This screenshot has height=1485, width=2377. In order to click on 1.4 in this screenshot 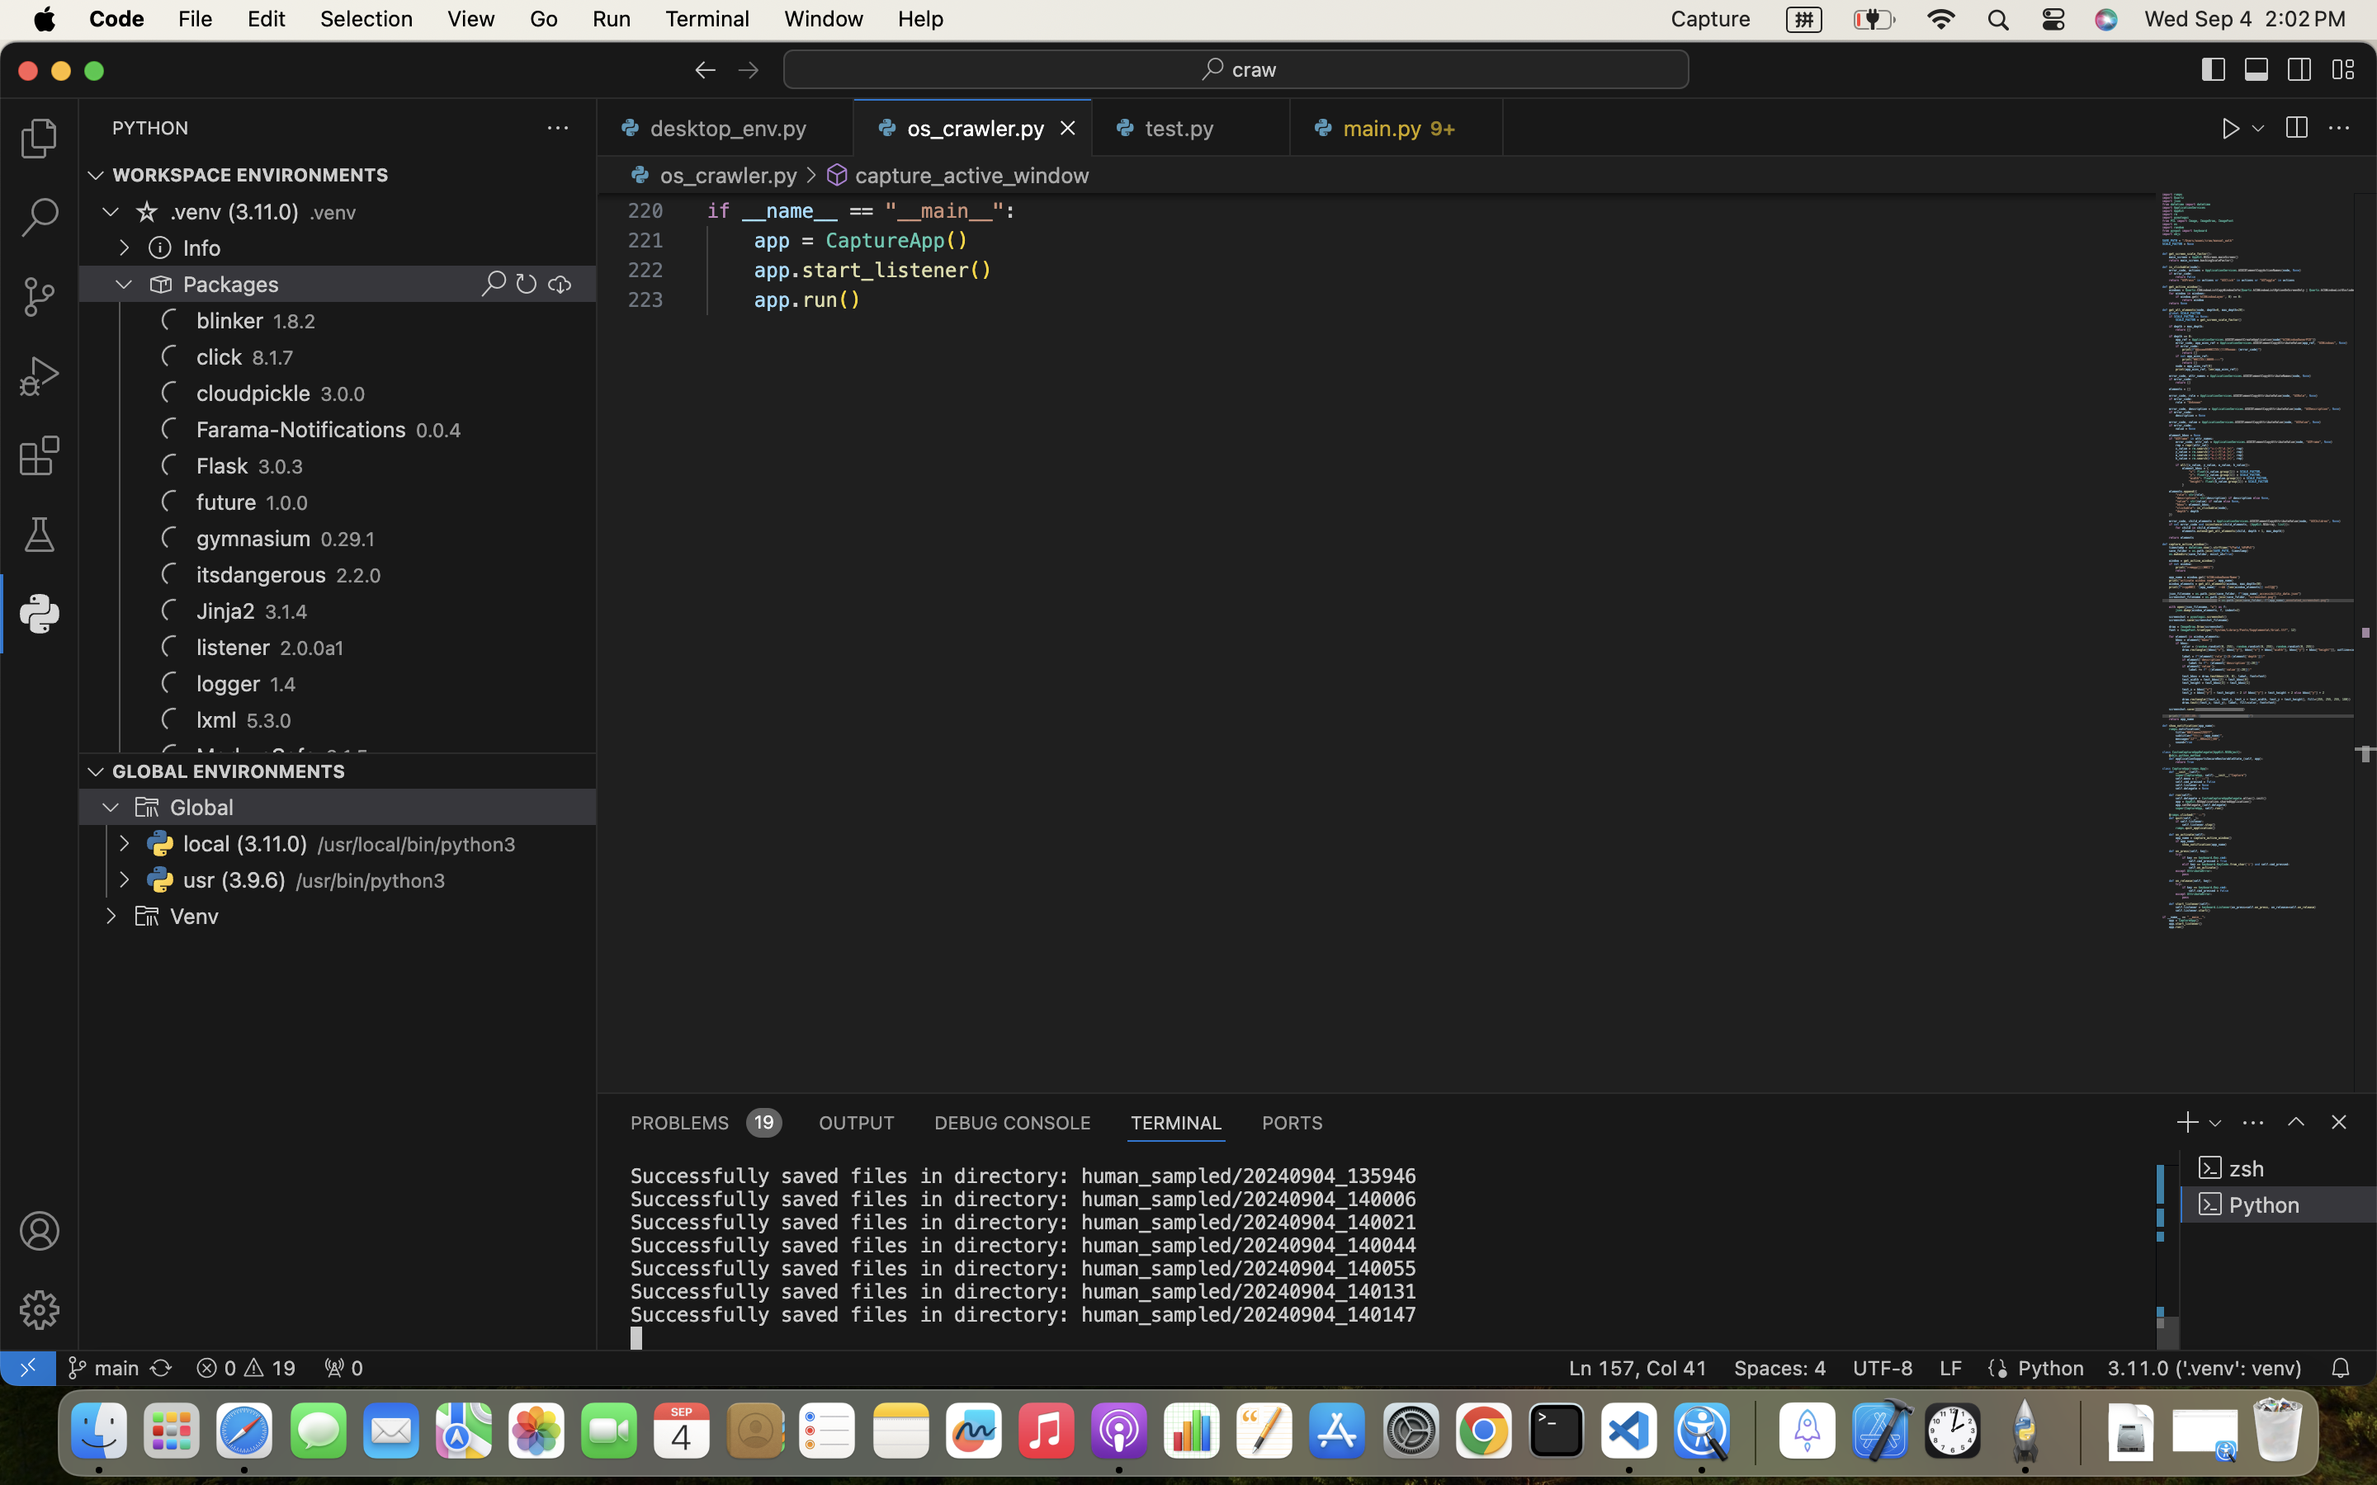, I will do `click(284, 685)`.